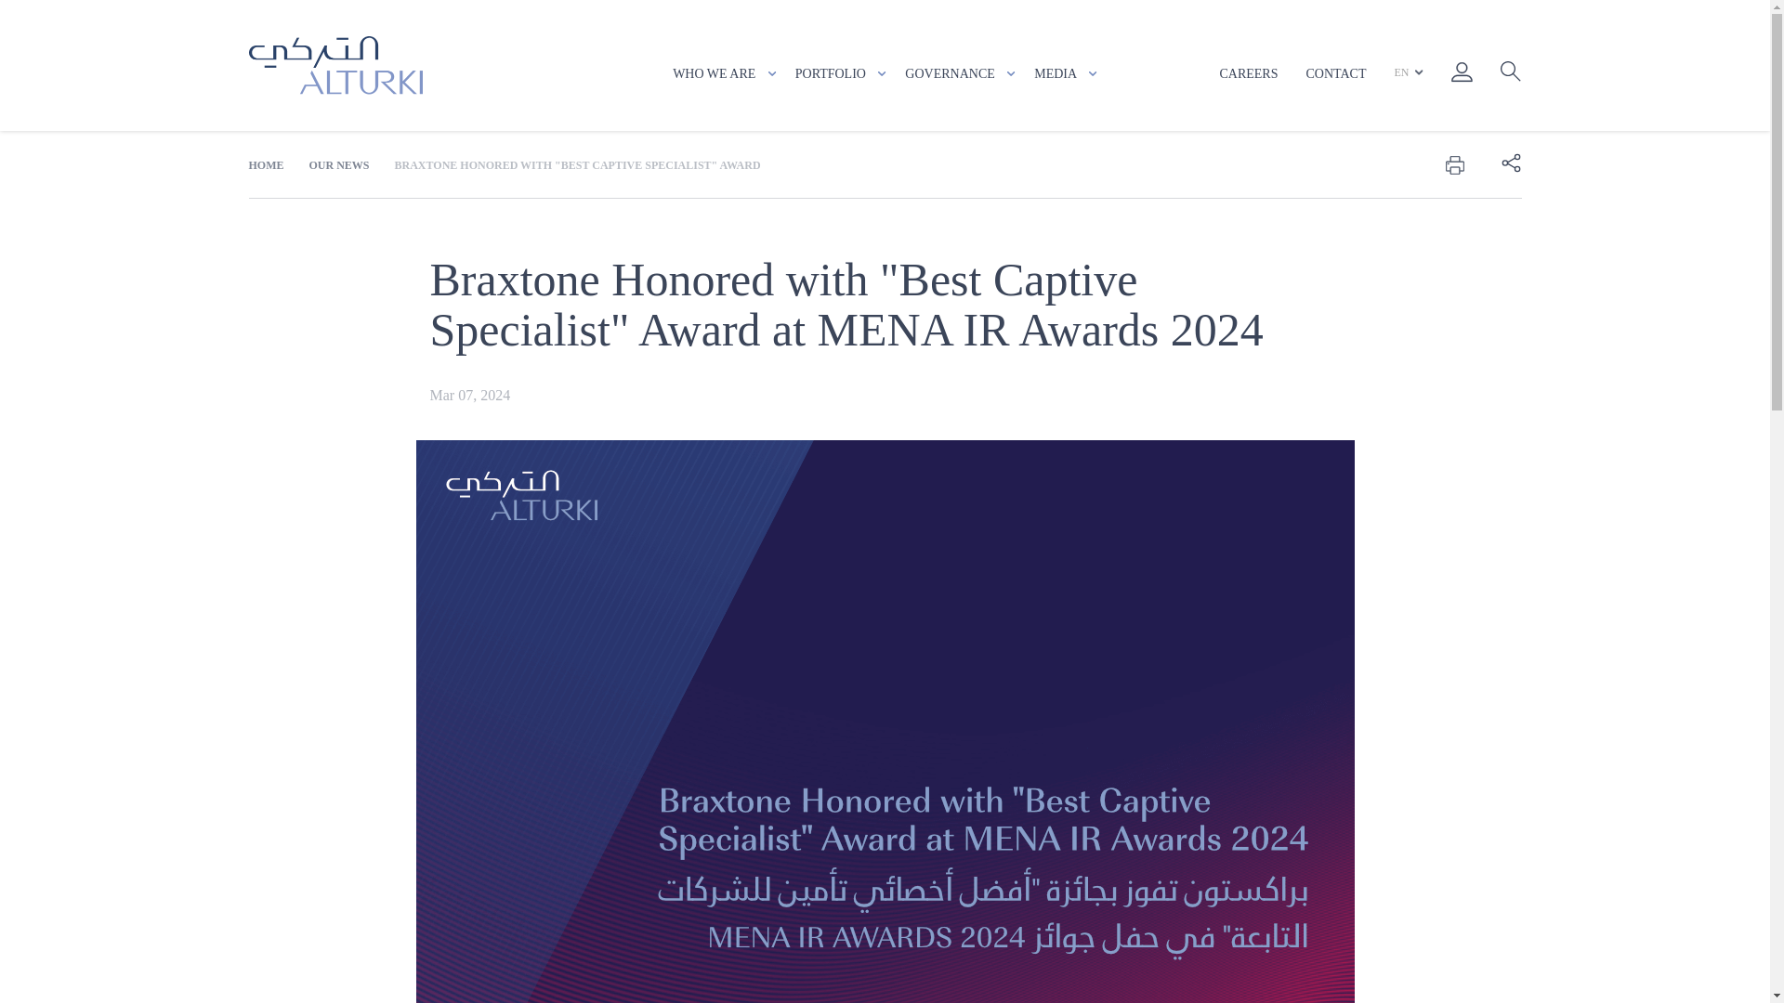 This screenshot has width=1784, height=1003. Describe the element at coordinates (841, 74) in the screenshot. I see `PORTFOLIO` at that location.